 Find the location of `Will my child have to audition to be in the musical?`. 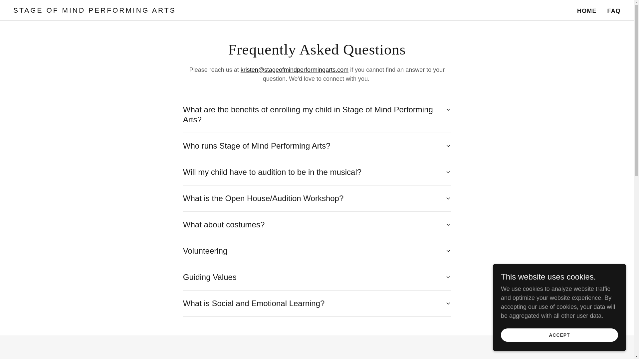

Will my child have to audition to be in the musical? is located at coordinates (317, 172).